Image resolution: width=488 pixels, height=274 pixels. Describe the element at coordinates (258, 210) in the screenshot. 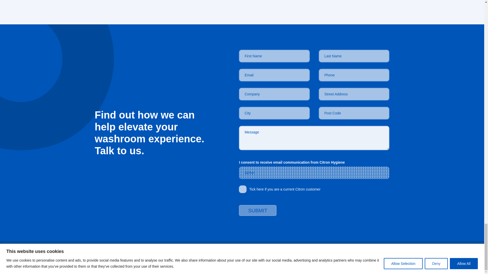

I see `Submit` at that location.